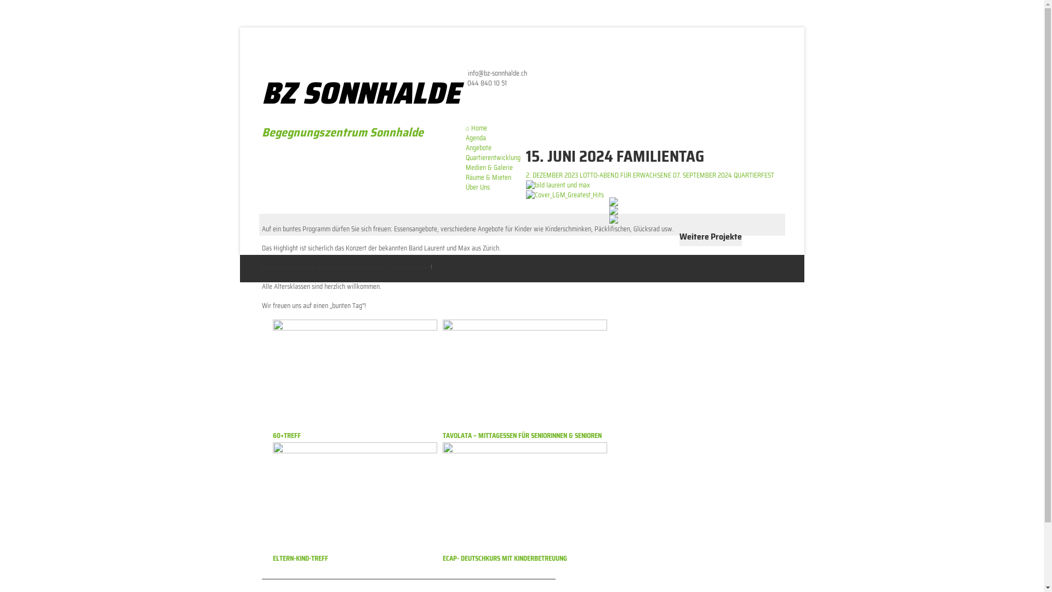 The height and width of the screenshot is (592, 1052). Describe the element at coordinates (565, 195) in the screenshot. I see `Cover_L&M_Greatest_Hits` at that location.